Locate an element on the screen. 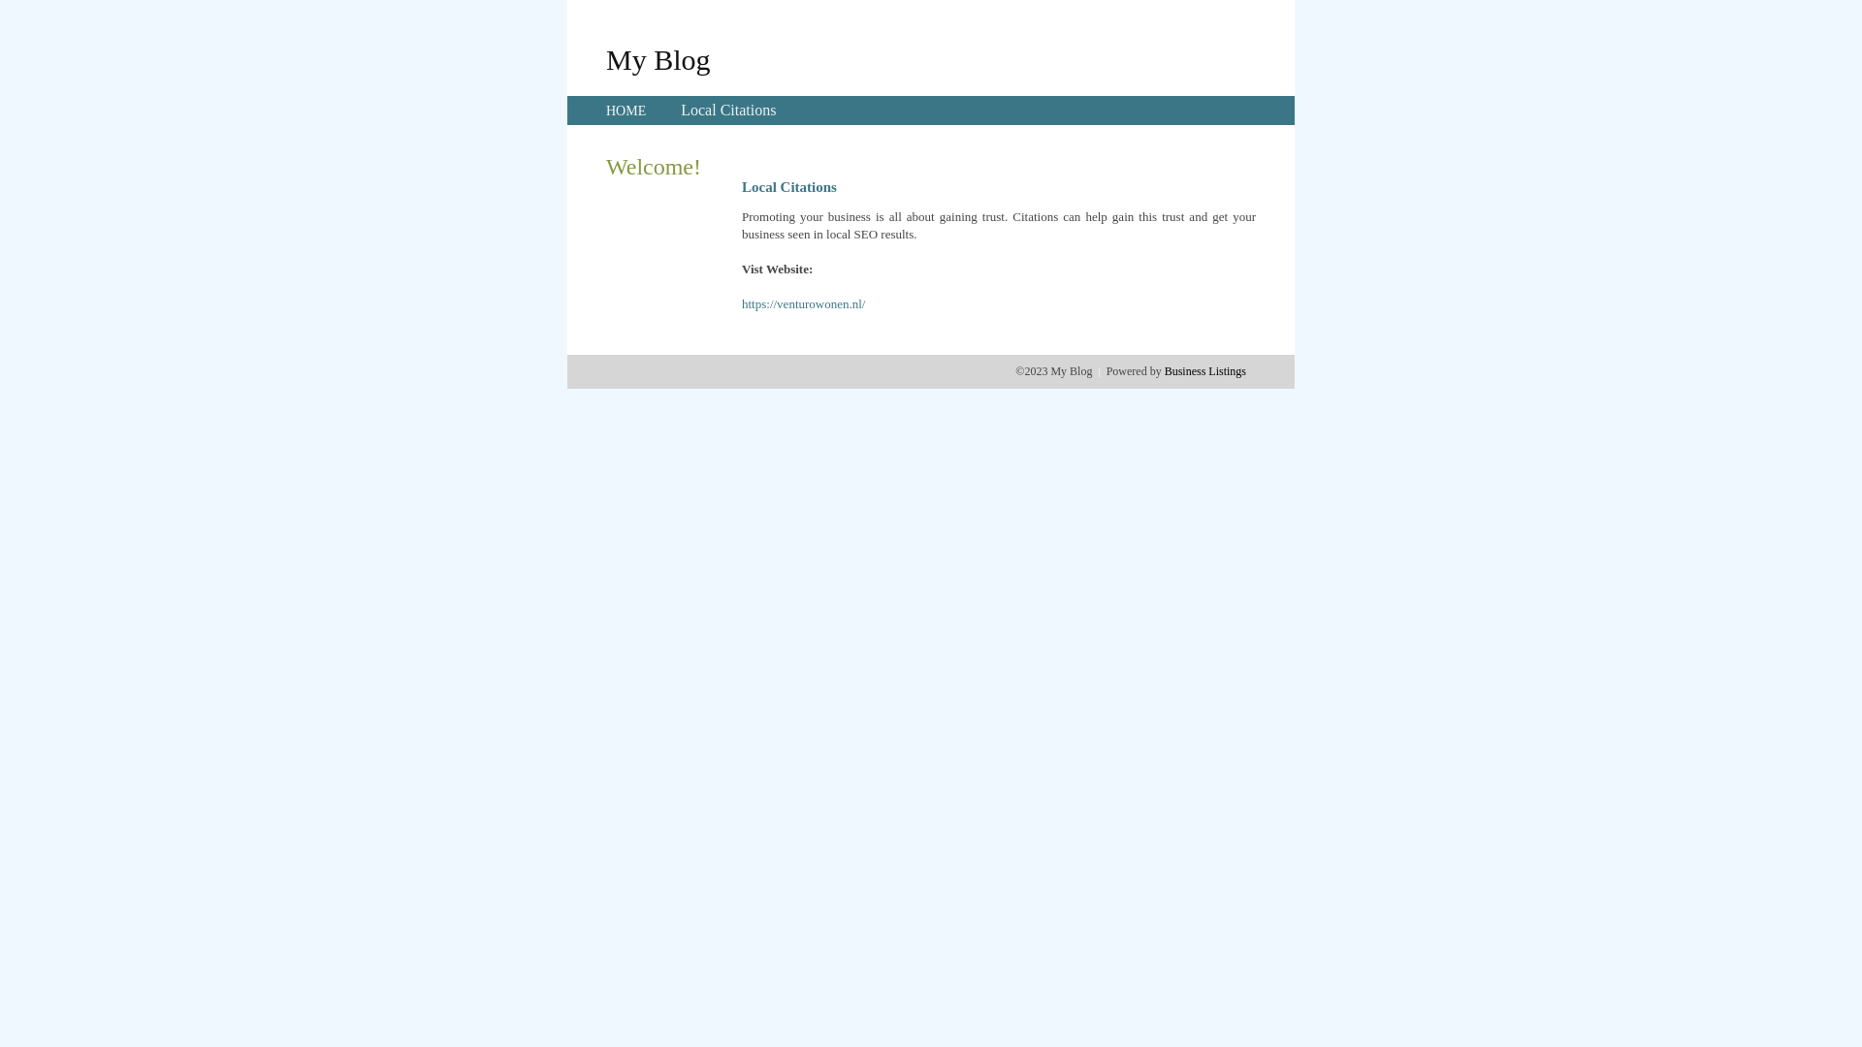 This screenshot has height=1047, width=1862. HOME is located at coordinates (626, 111).